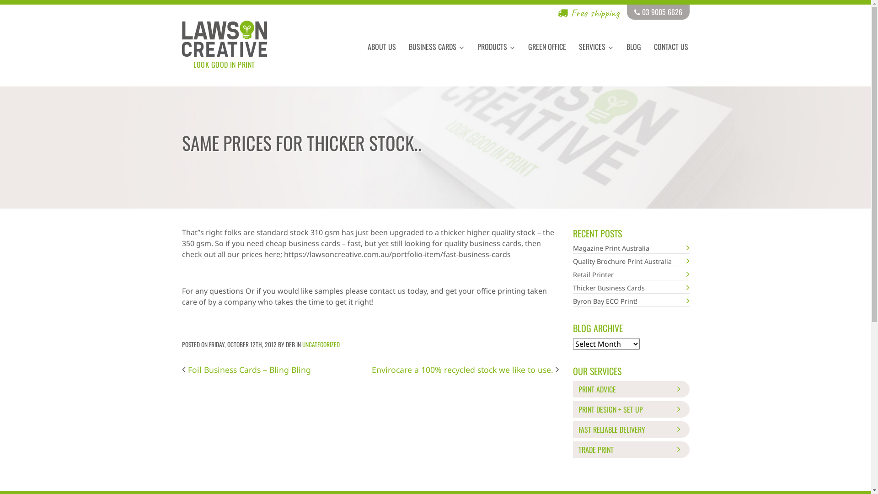  I want to click on PRINT ADVICE, so click(631, 389).